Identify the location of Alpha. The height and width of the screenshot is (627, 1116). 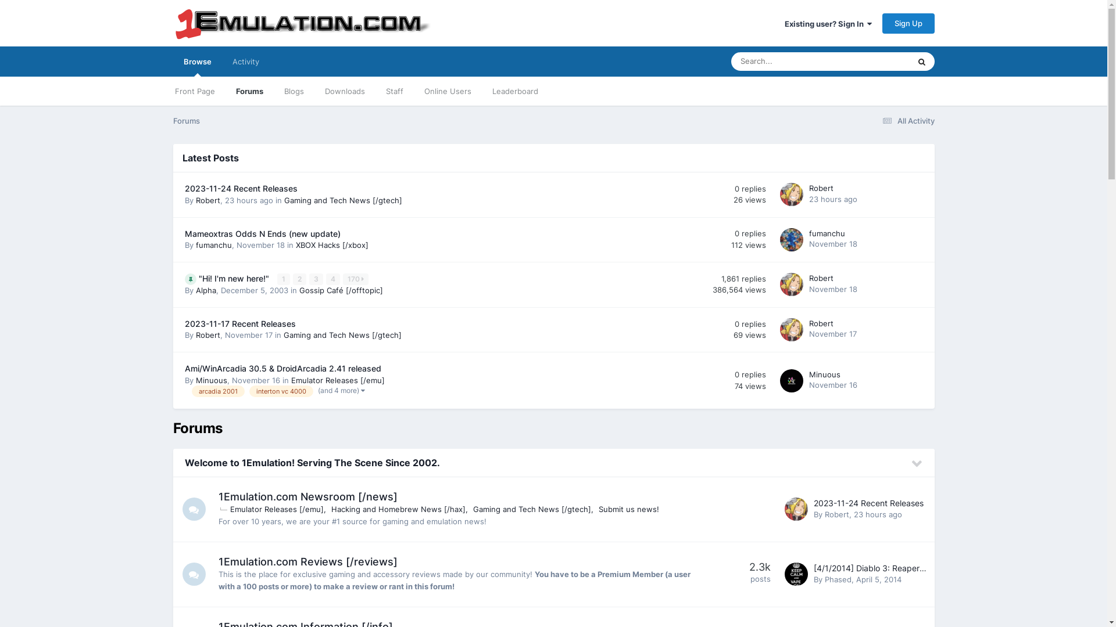
(206, 290).